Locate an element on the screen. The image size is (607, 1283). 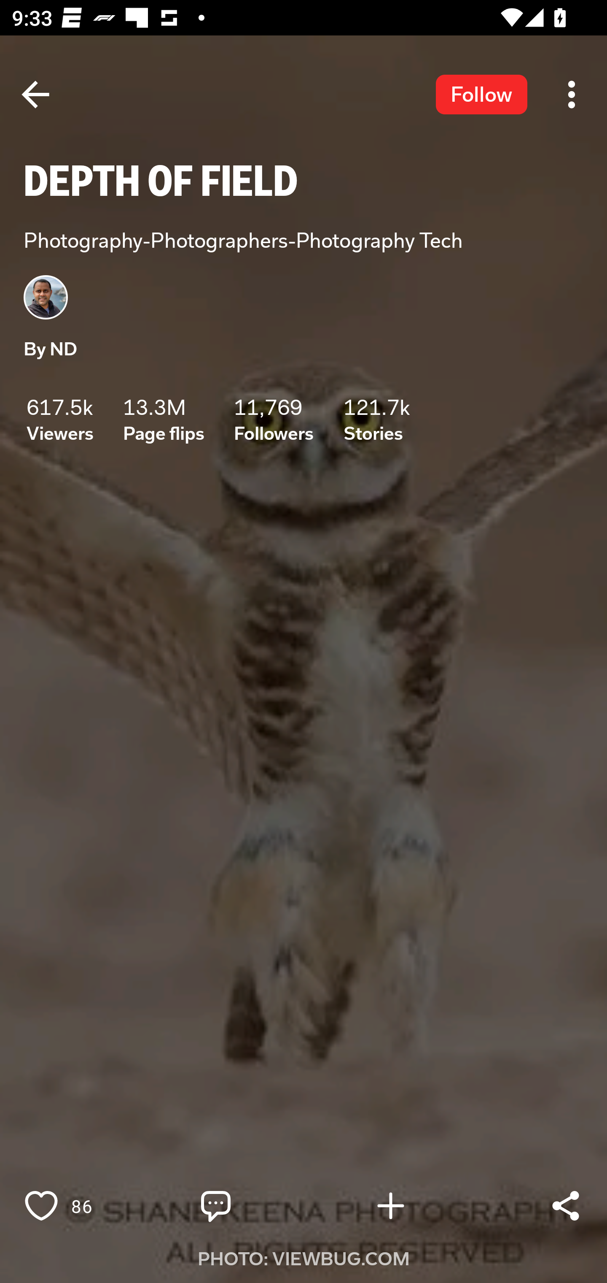
11,769 Followers is located at coordinates (274, 420).